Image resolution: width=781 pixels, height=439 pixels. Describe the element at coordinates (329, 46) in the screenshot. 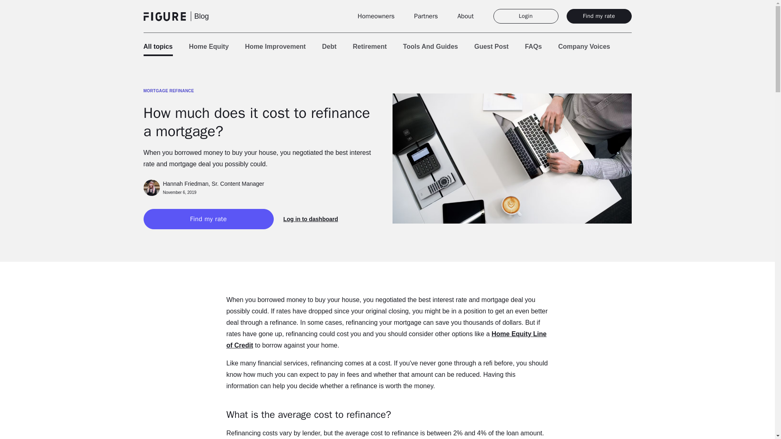

I see `Debt` at that location.